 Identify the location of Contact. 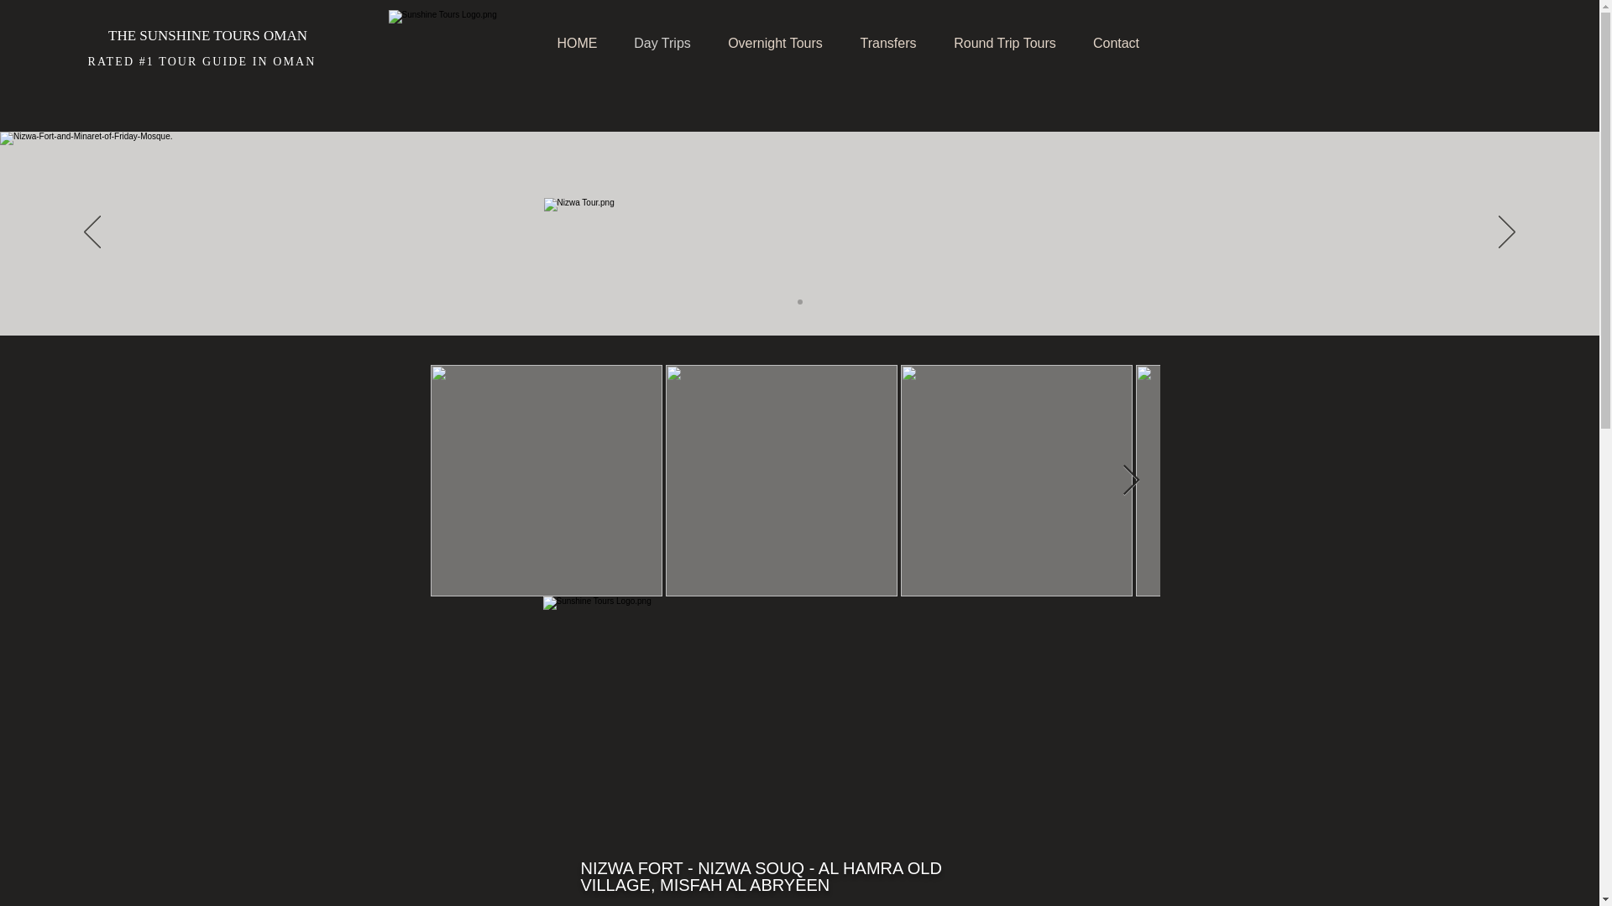
(1117, 43).